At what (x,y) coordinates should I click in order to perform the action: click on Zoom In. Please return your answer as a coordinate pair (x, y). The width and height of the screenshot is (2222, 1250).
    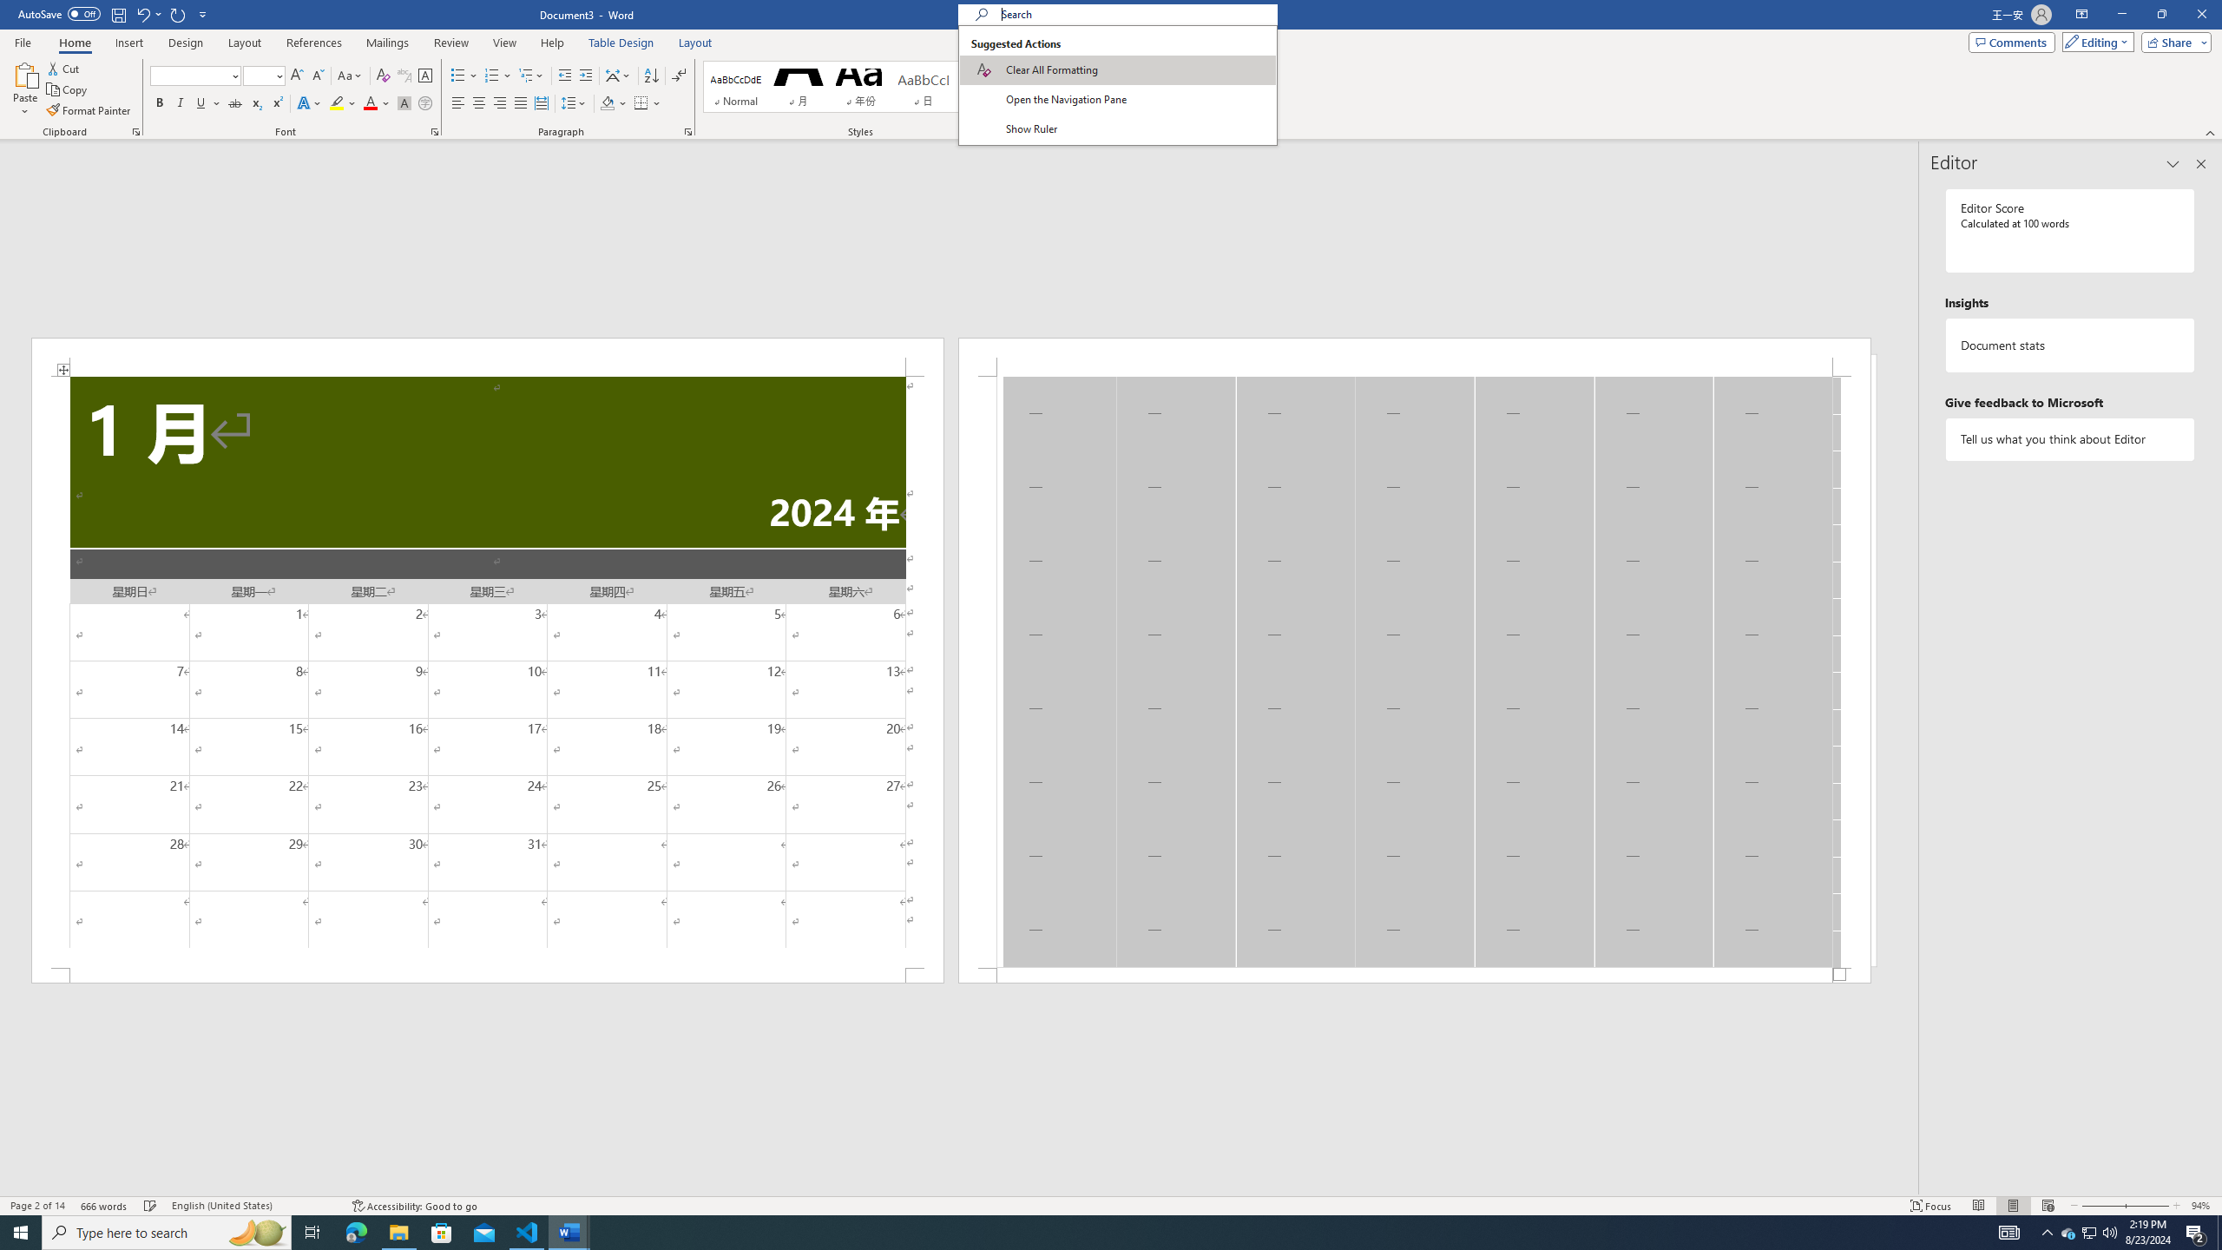
    Looking at the image, I should click on (2147, 1206).